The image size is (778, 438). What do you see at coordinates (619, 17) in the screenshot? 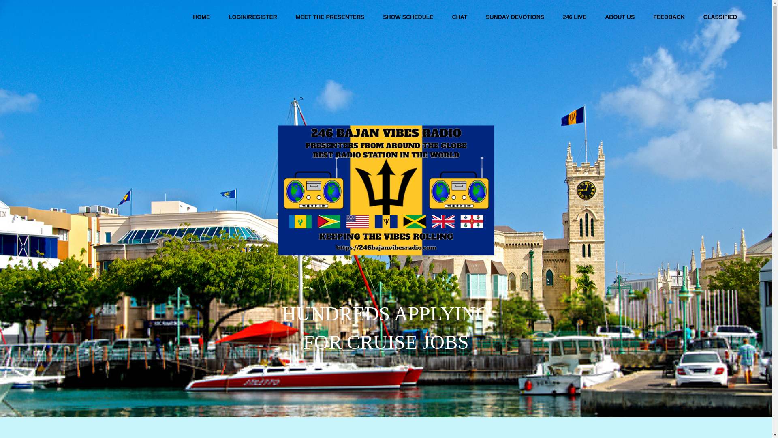
I see `ABOUT US` at bounding box center [619, 17].